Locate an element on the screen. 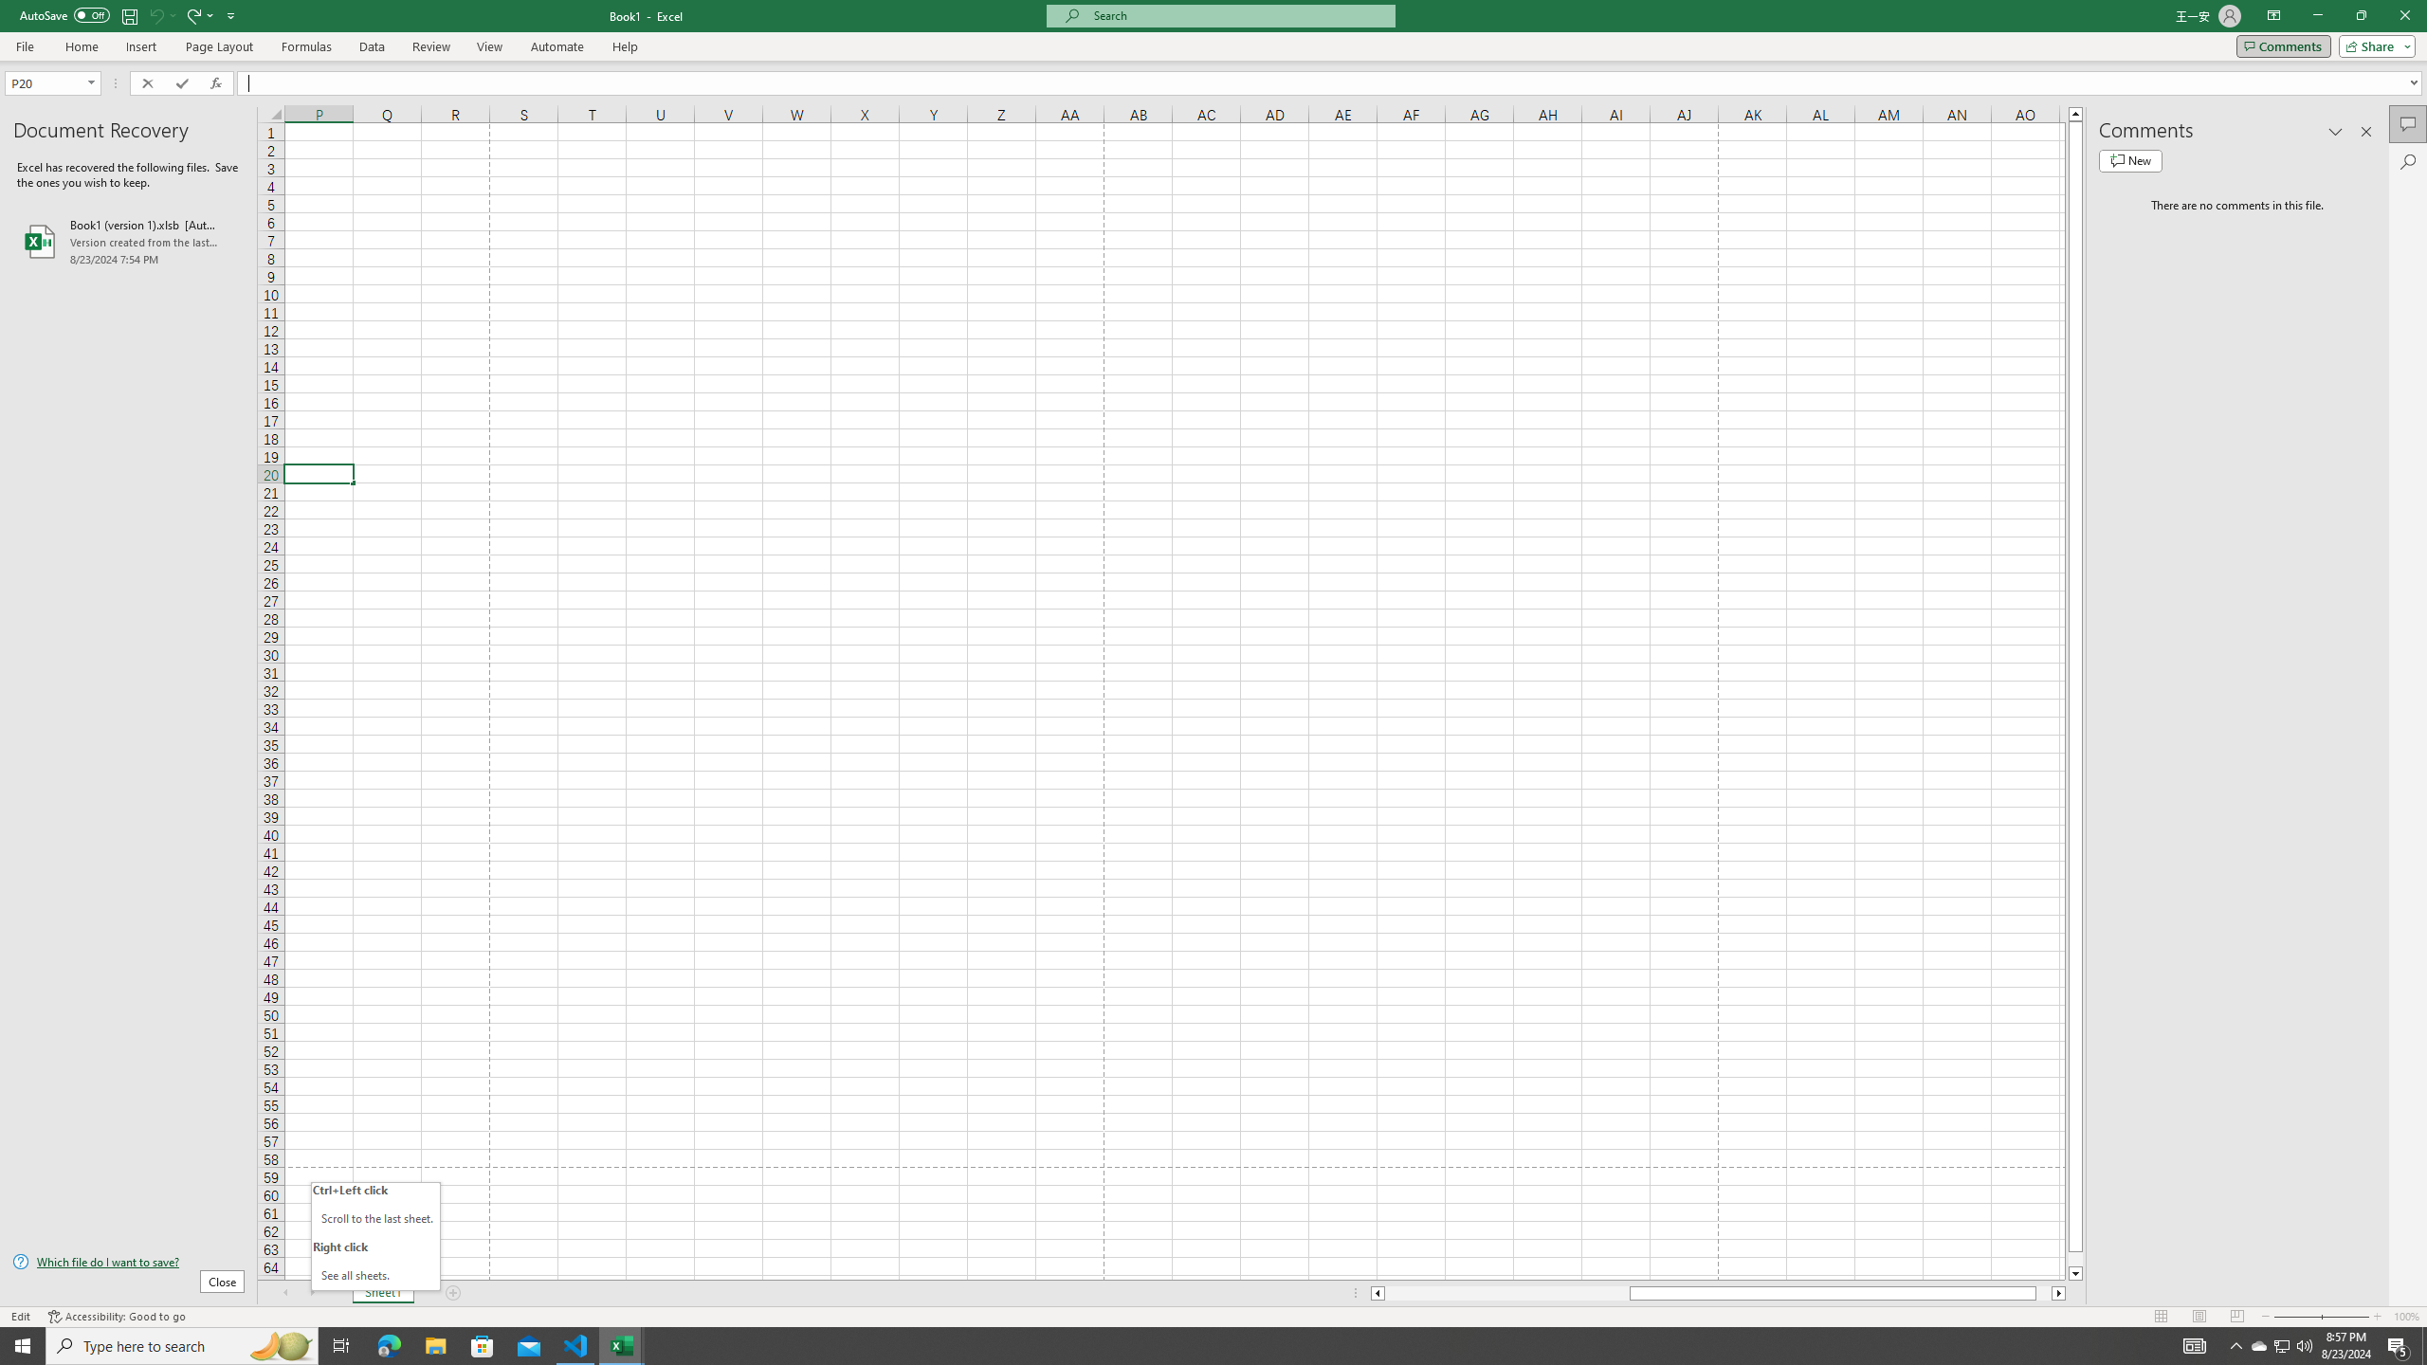 This screenshot has height=1365, width=2427. New comment is located at coordinates (2130, 161).